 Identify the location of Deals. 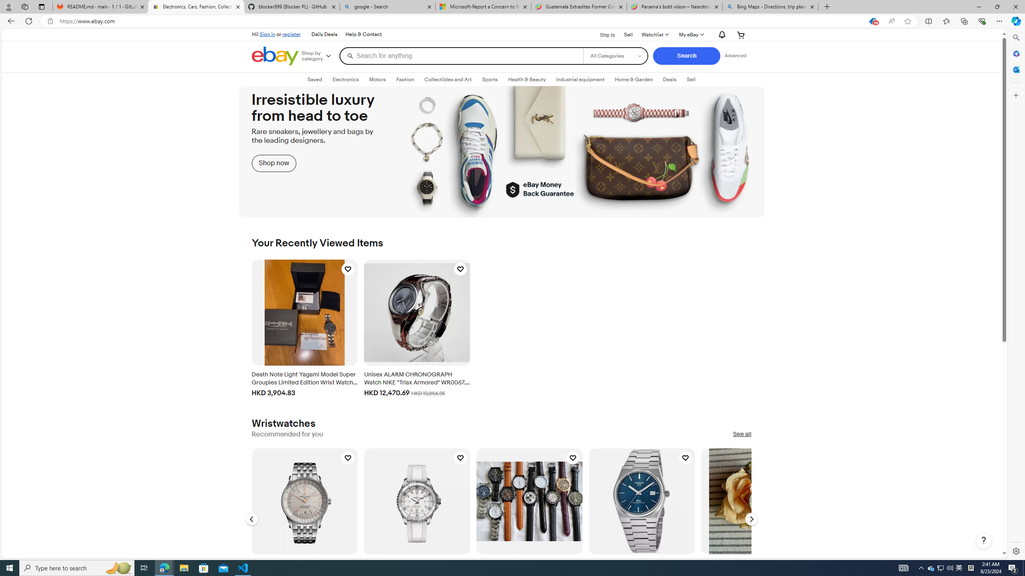
(669, 80).